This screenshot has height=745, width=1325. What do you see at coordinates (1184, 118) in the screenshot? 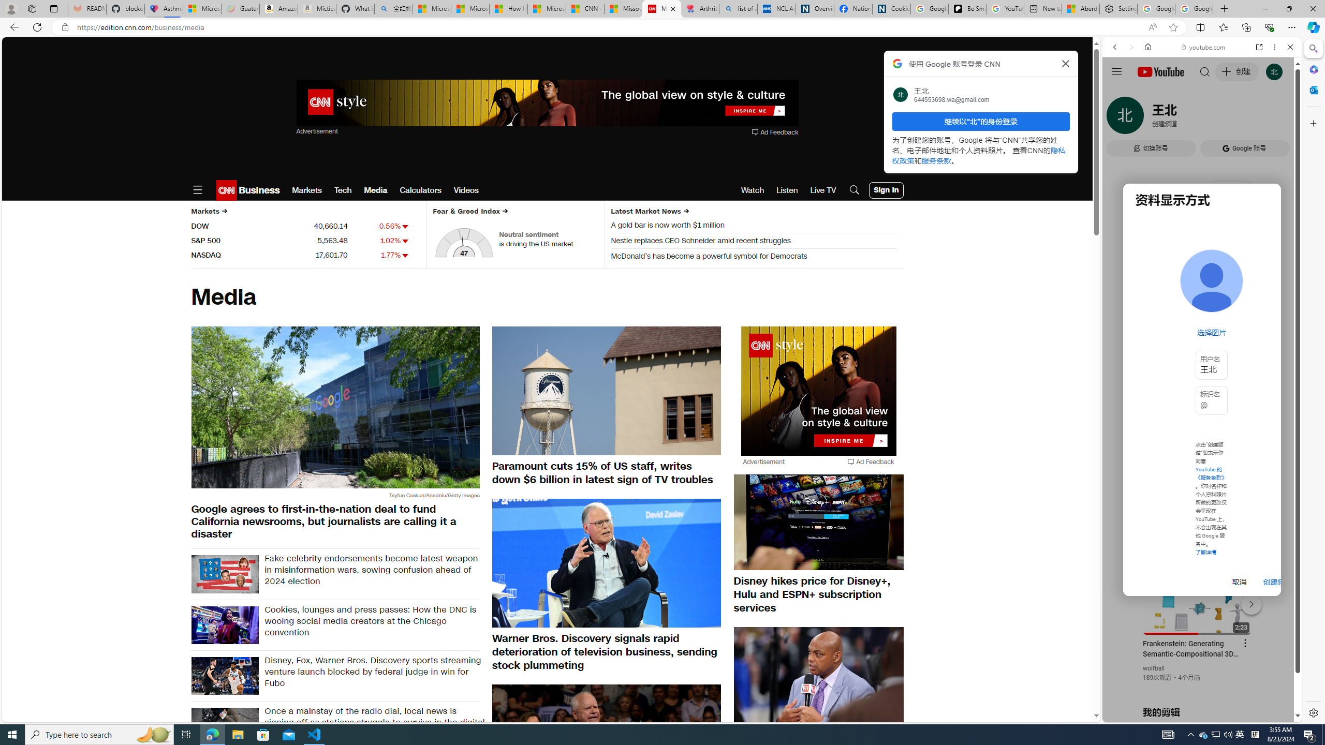
I see `Search Filter, VIDEOS` at bounding box center [1184, 118].